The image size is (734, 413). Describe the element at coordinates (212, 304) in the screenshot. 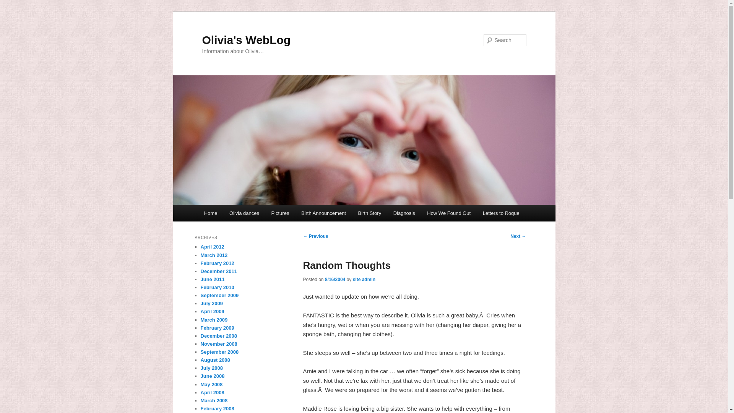

I see `July 2009` at that location.